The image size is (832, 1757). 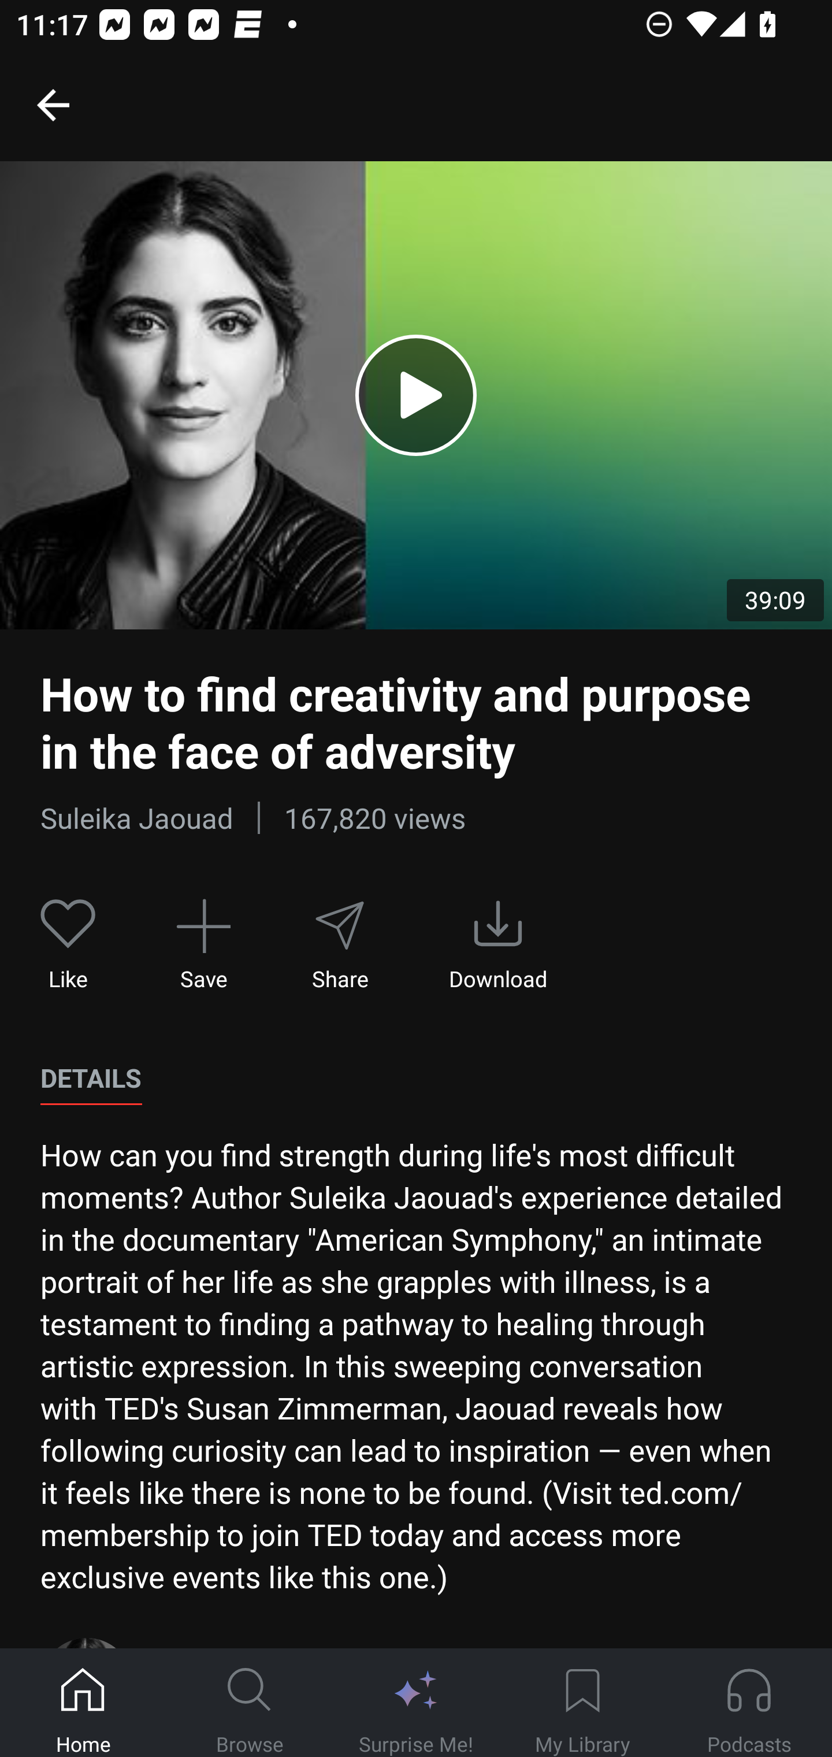 I want to click on Home, back, so click(x=53, y=104).